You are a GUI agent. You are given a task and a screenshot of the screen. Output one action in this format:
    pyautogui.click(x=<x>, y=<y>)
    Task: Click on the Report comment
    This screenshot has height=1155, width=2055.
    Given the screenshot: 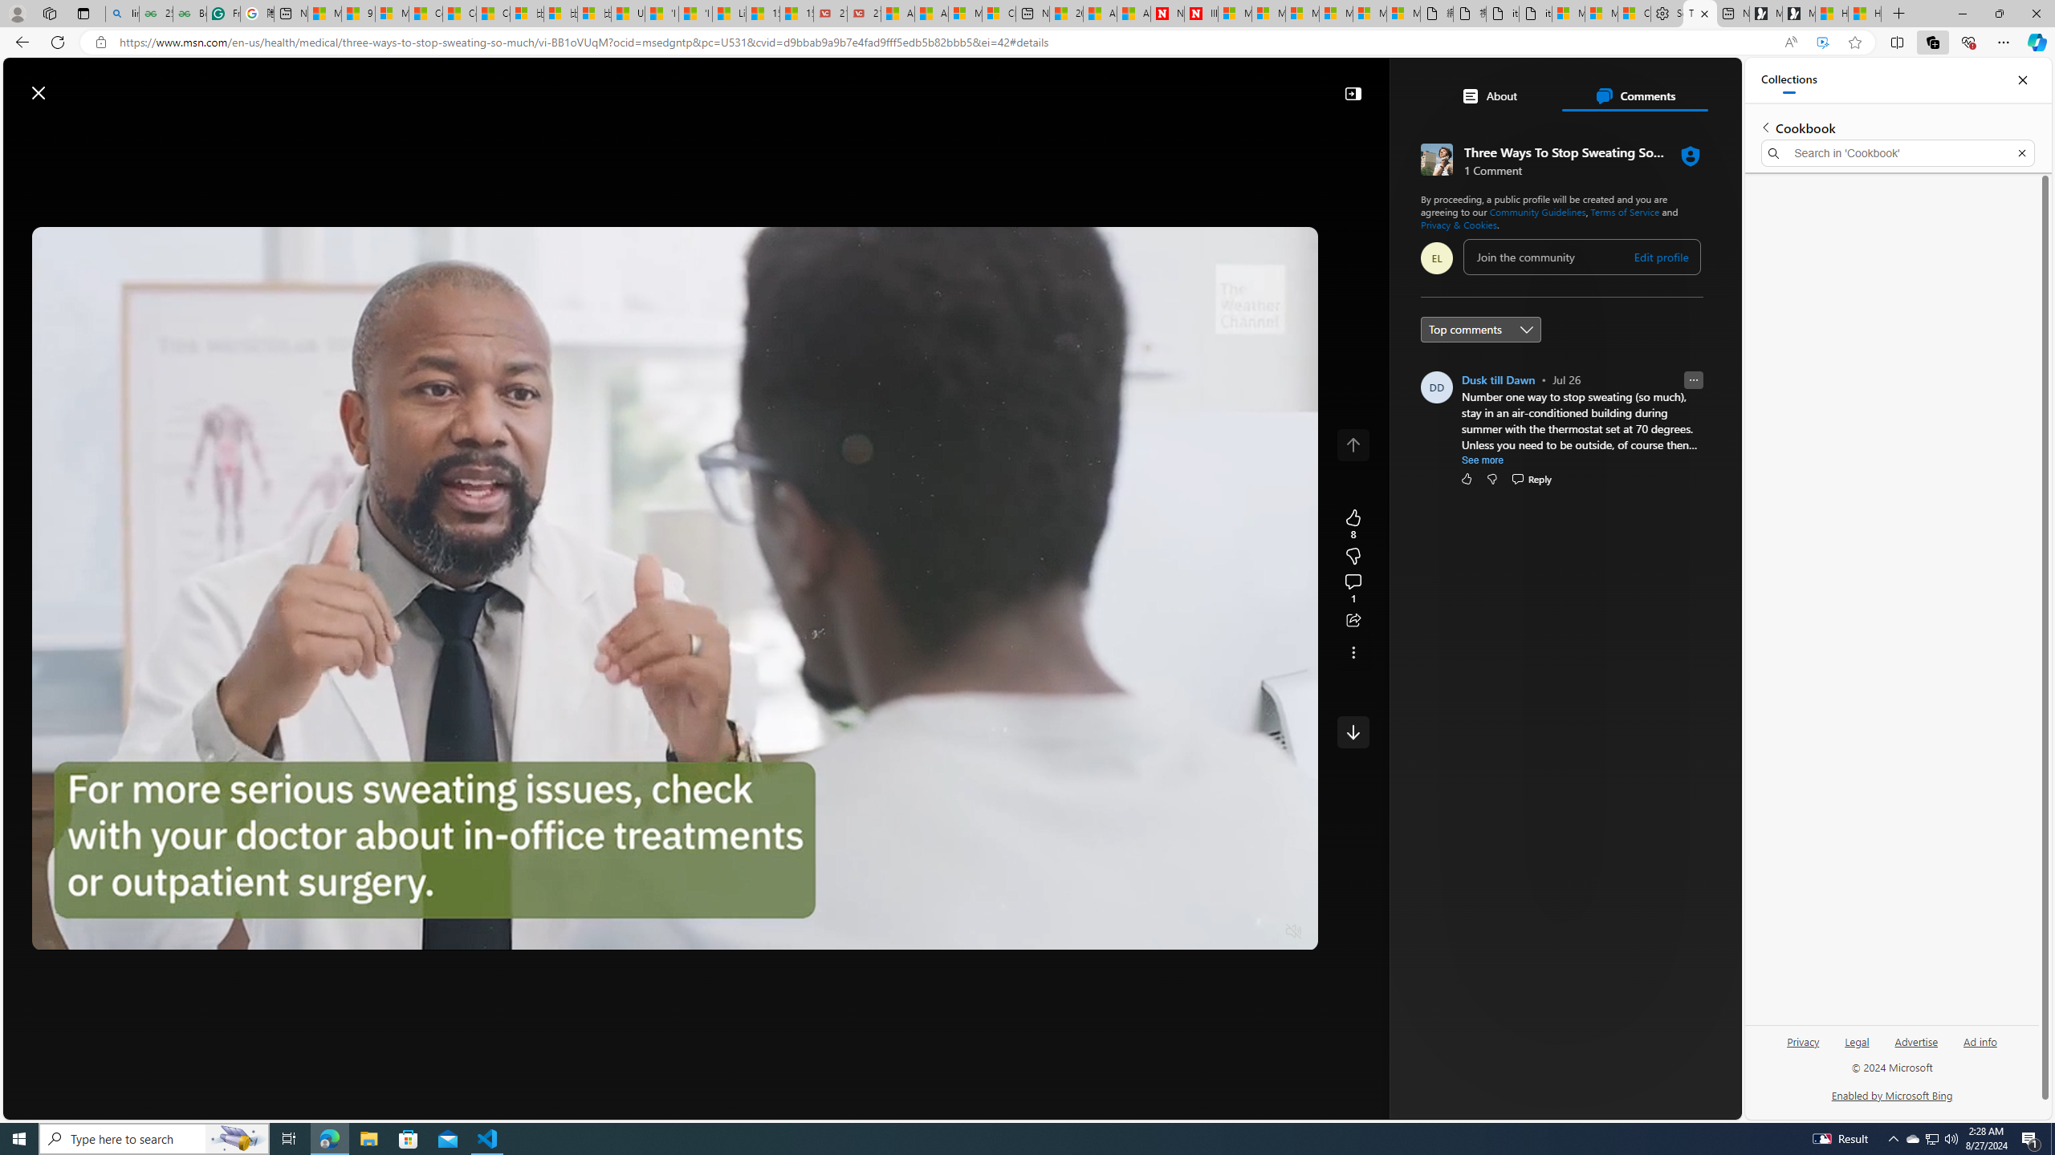 What is the action you would take?
    pyautogui.click(x=1694, y=380)
    